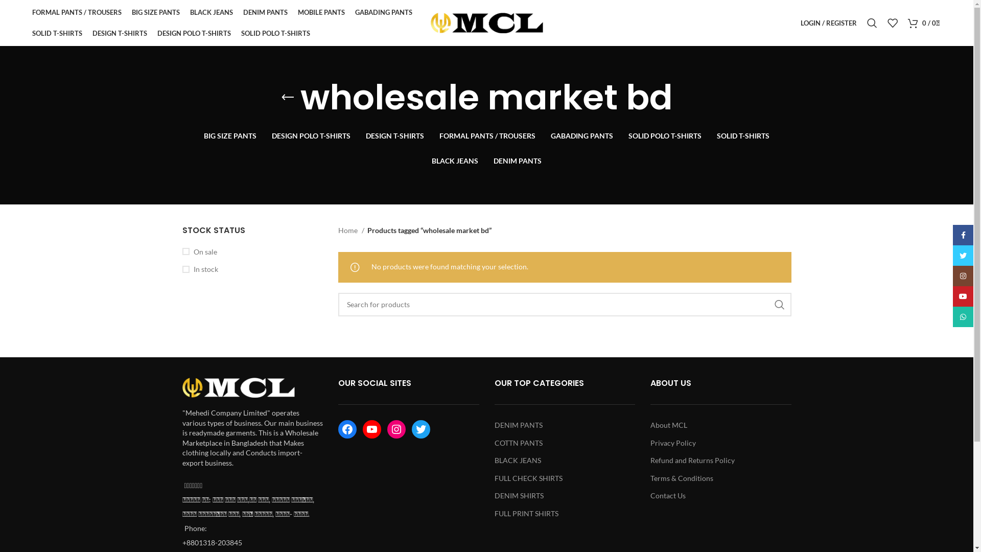  Describe the element at coordinates (668, 496) in the screenshot. I see `Contact Us` at that location.